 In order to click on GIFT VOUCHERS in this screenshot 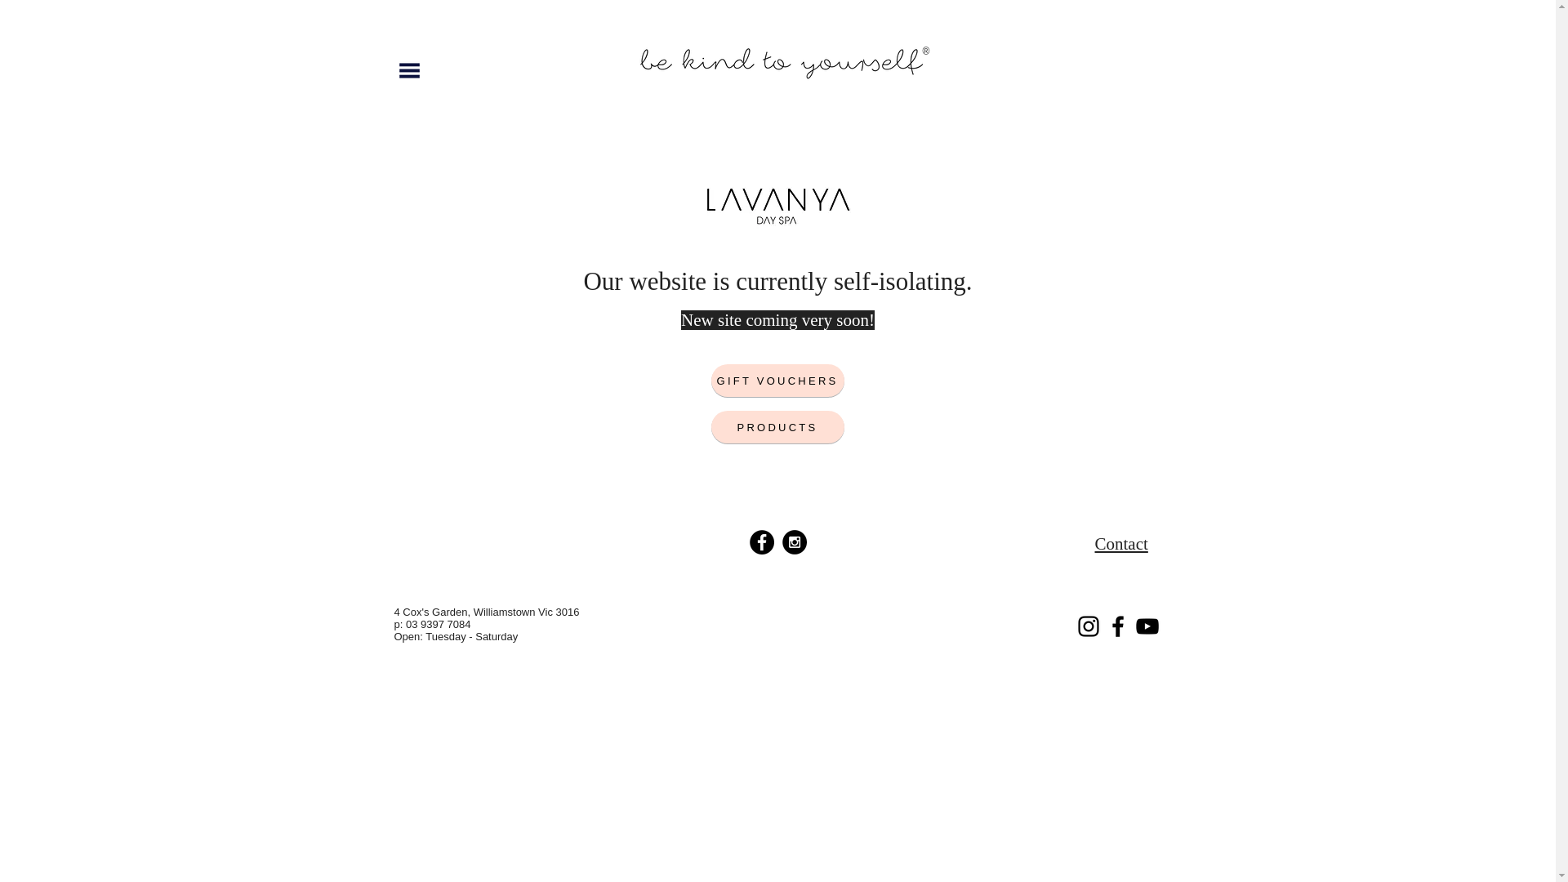, I will do `click(777, 381)`.